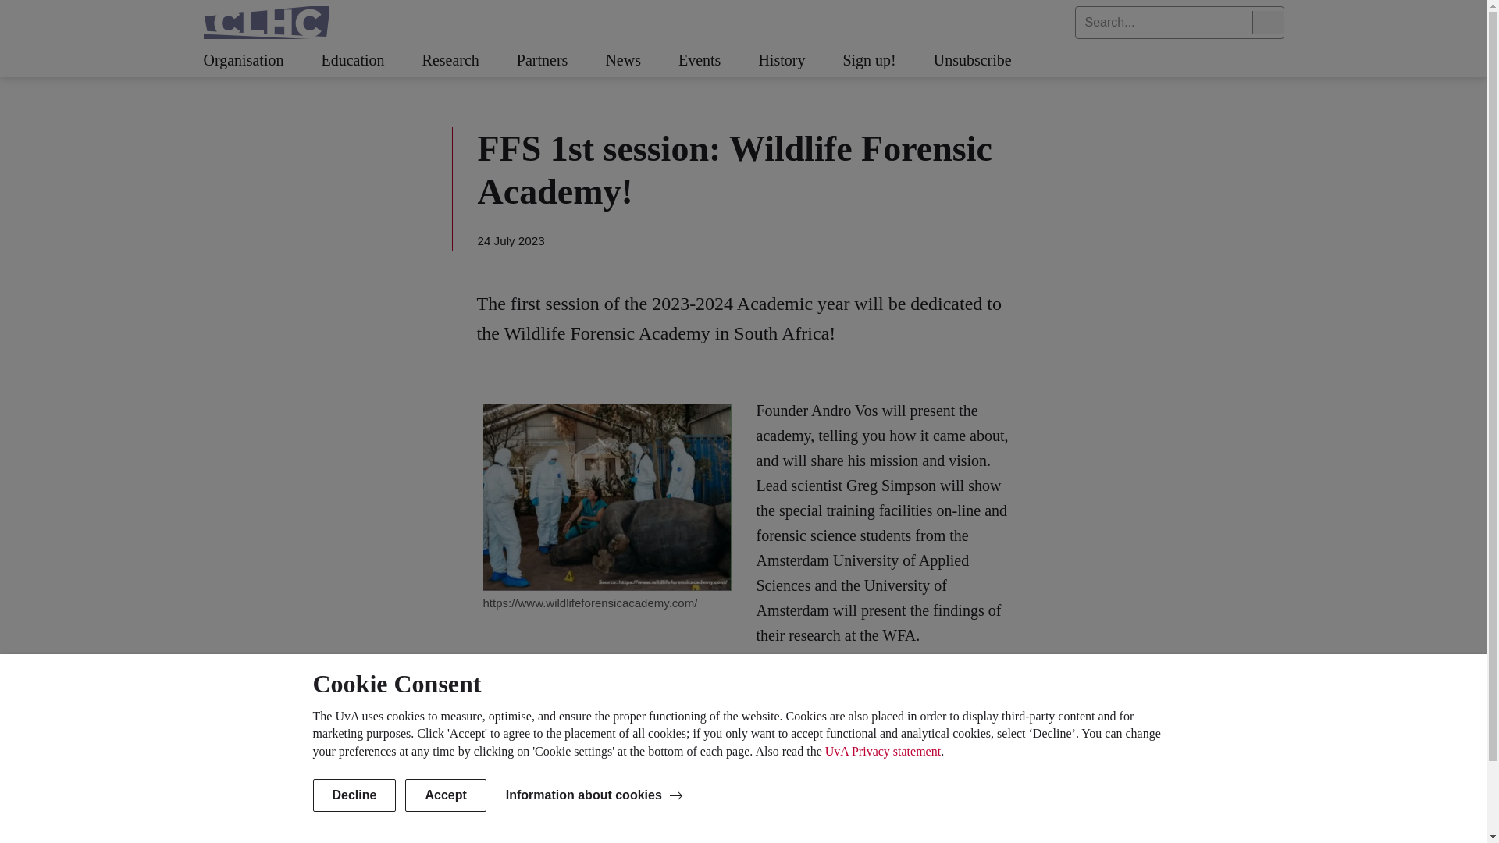 The height and width of the screenshot is (843, 1499). What do you see at coordinates (1267, 23) in the screenshot?
I see `Submit search` at bounding box center [1267, 23].